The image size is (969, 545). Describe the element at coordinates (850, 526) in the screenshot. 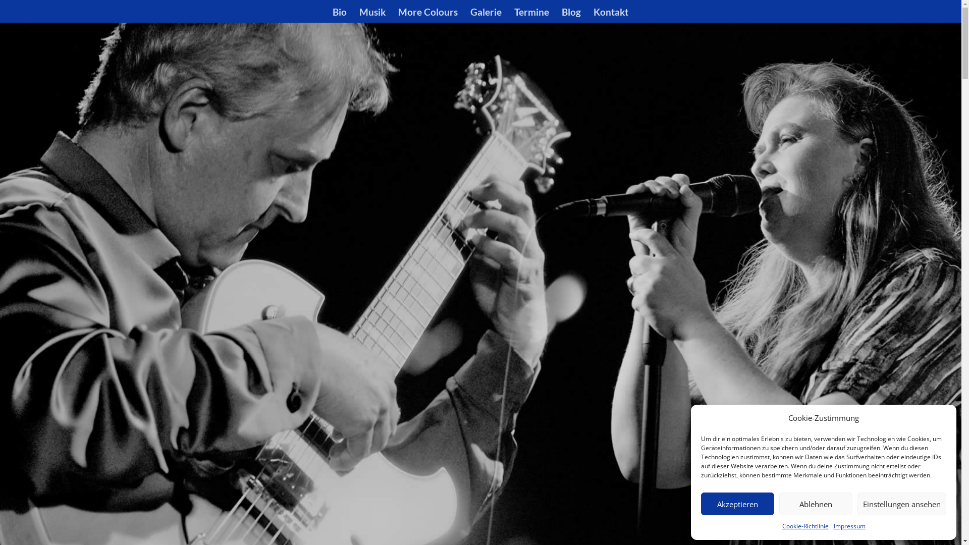

I see `Impressum` at that location.